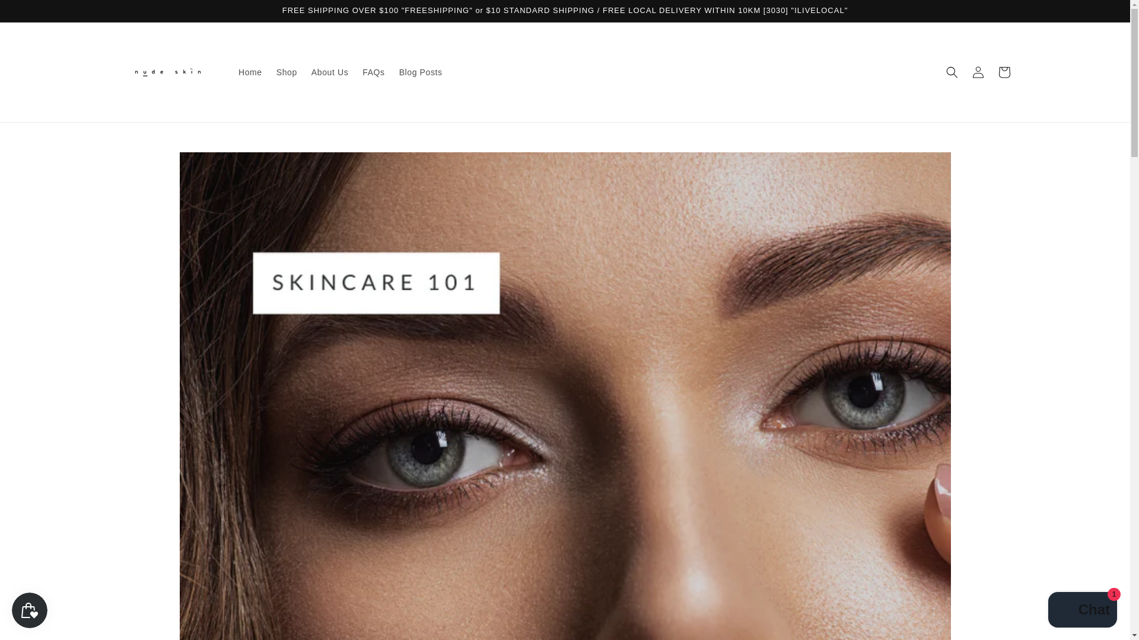 The width and height of the screenshot is (1139, 640). I want to click on Home, so click(250, 72).